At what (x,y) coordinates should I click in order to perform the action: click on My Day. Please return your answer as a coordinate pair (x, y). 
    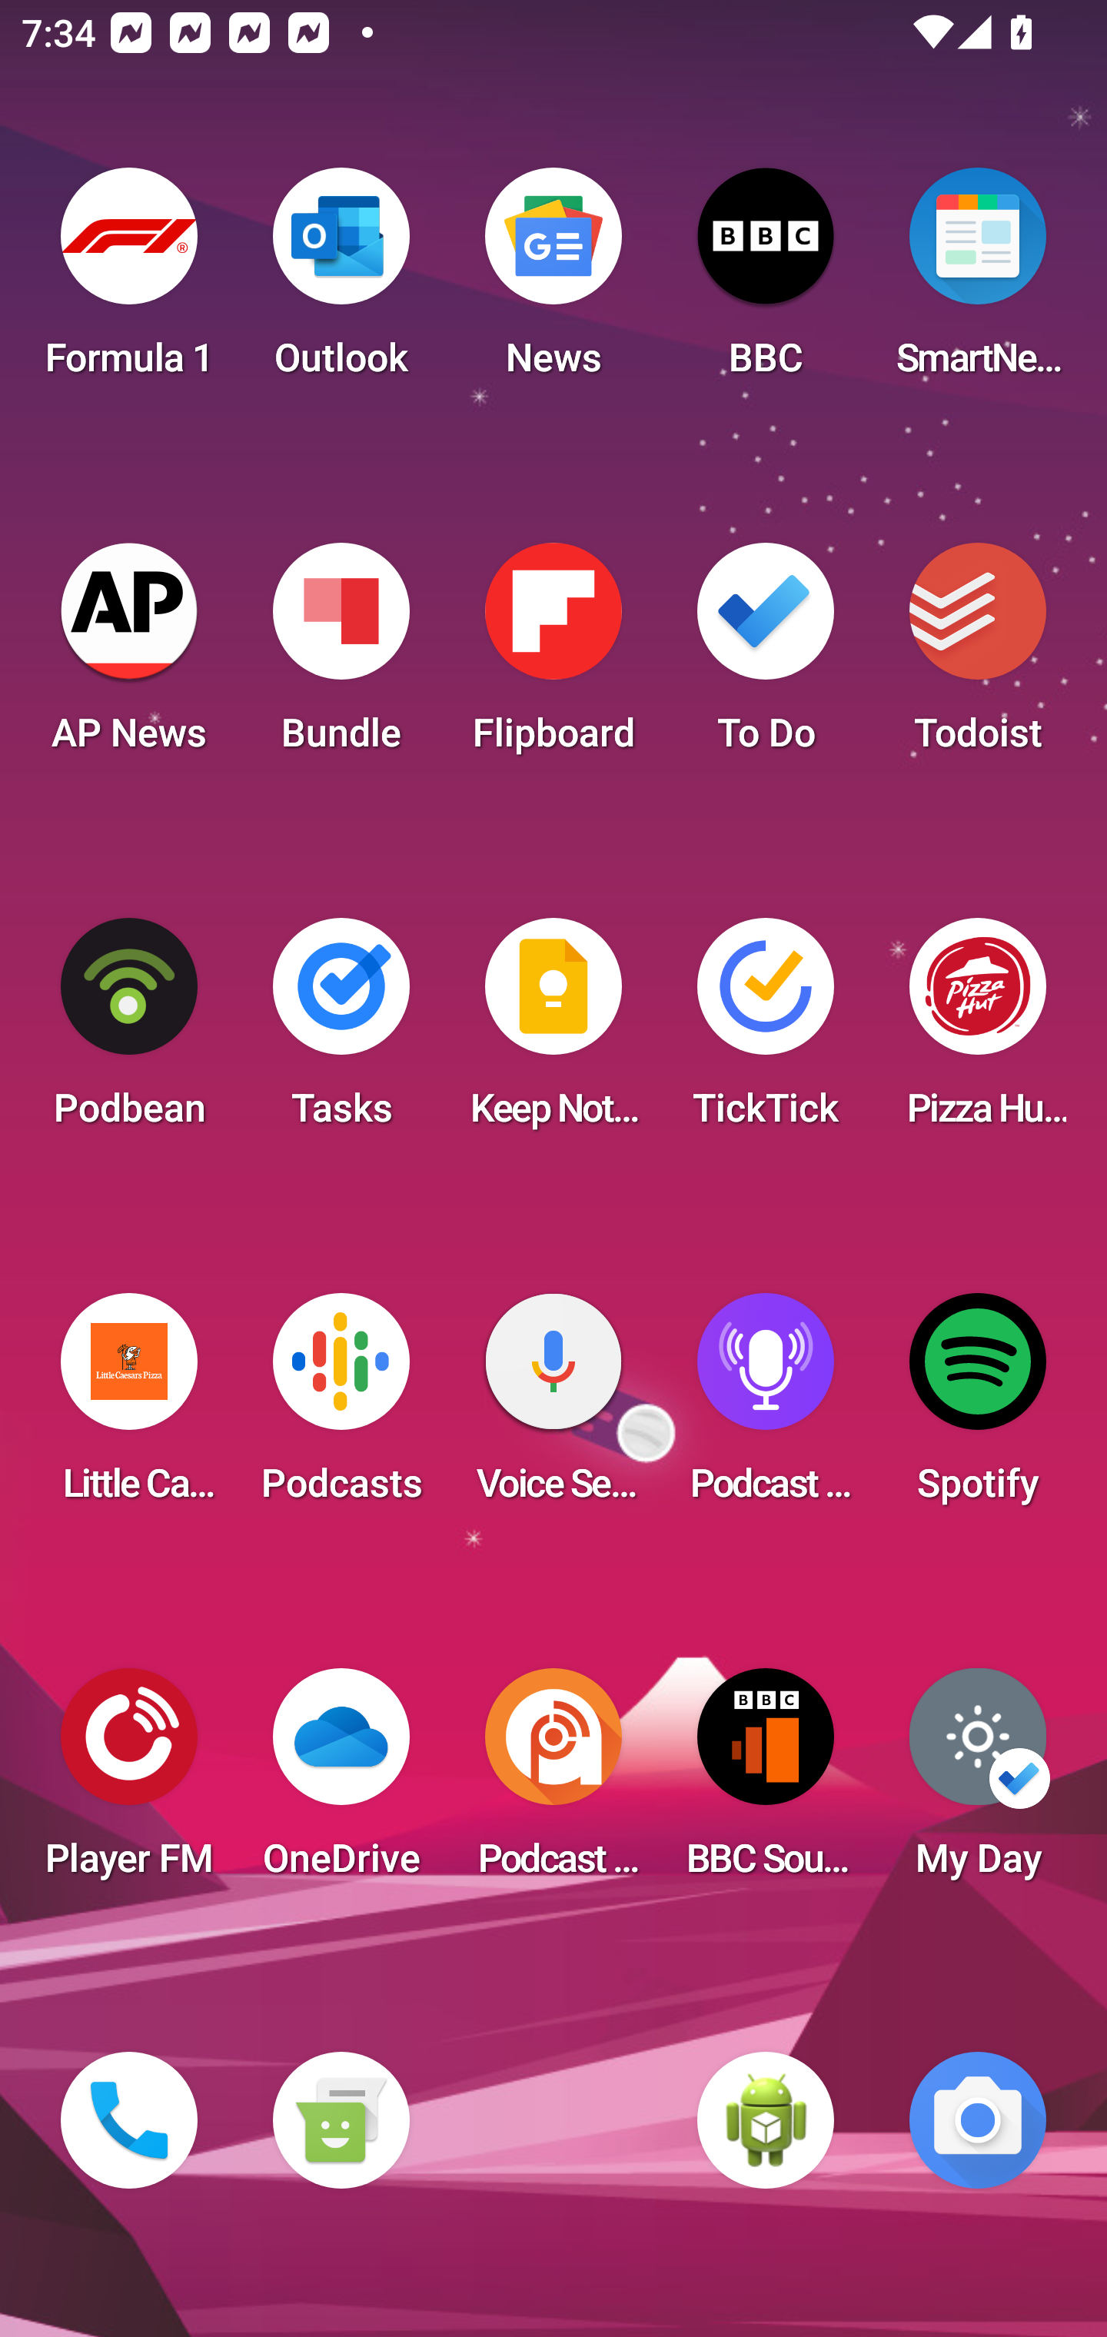
    Looking at the image, I should click on (978, 1782).